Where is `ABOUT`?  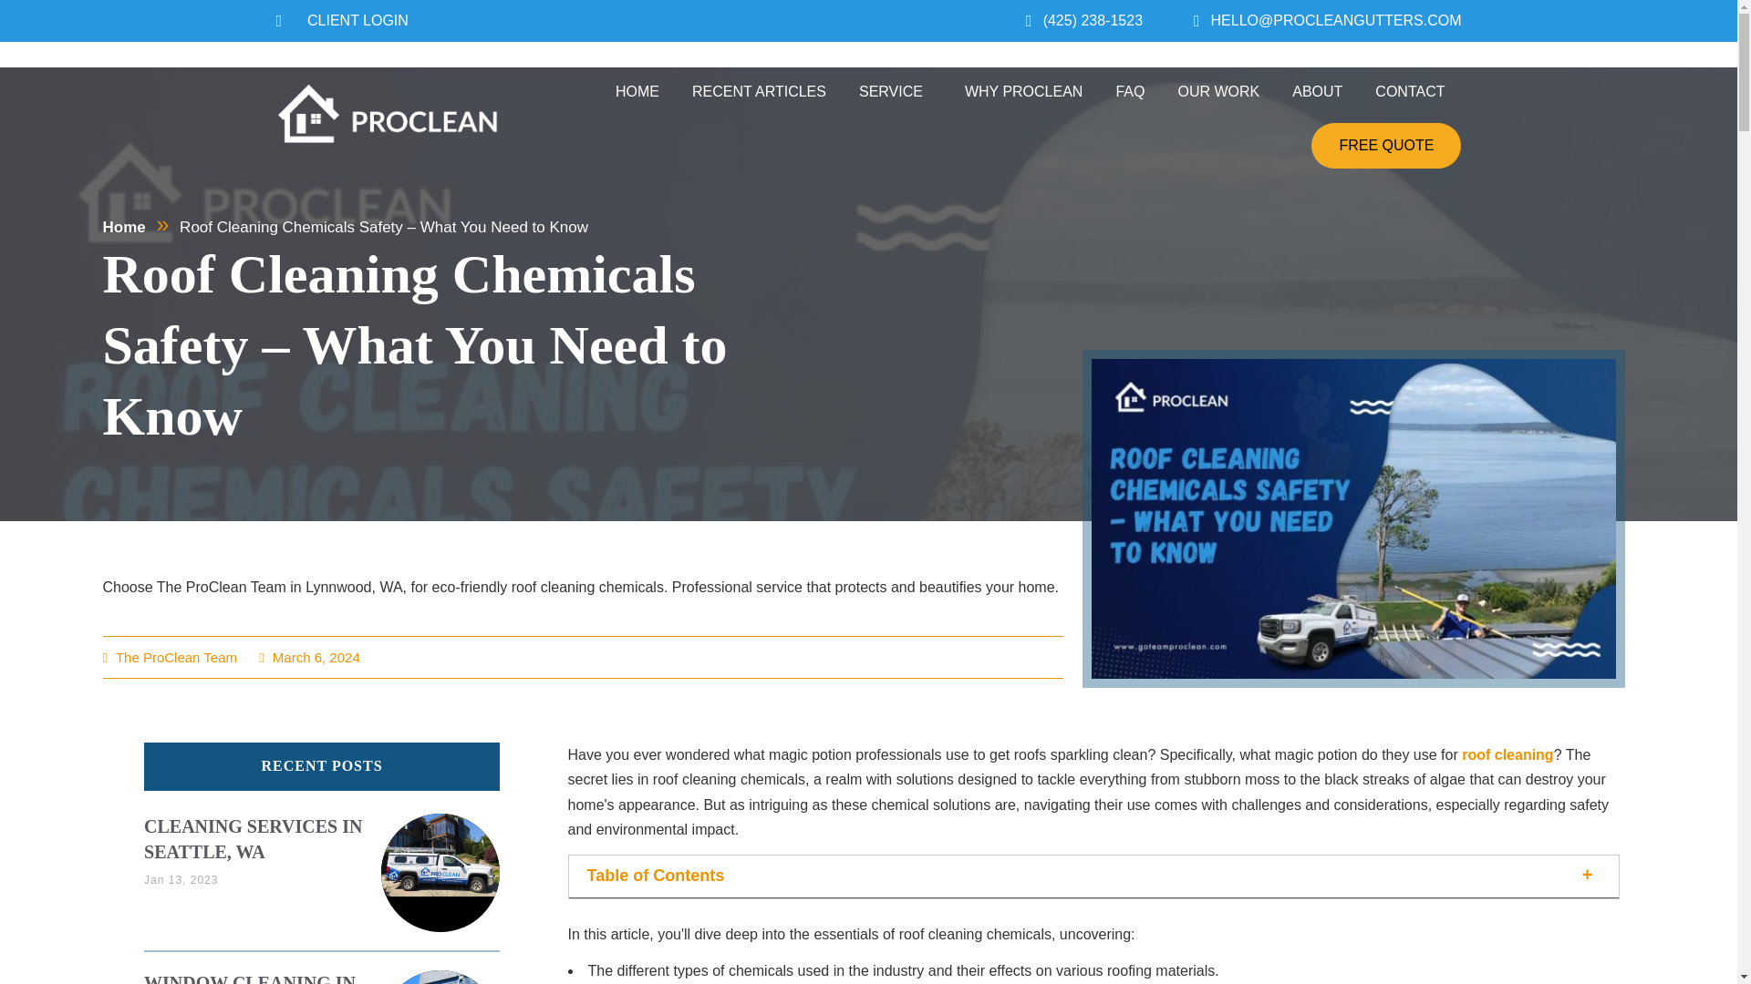
ABOUT is located at coordinates (1317, 91).